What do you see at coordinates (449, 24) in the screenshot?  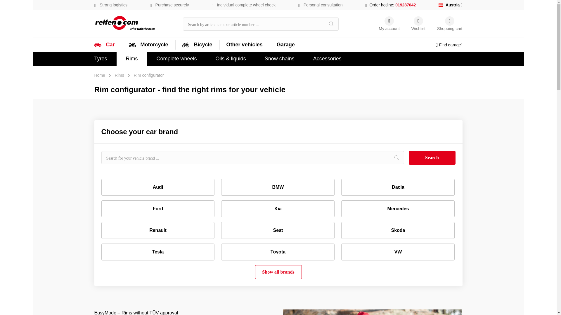 I see `Shopping cart` at bounding box center [449, 24].